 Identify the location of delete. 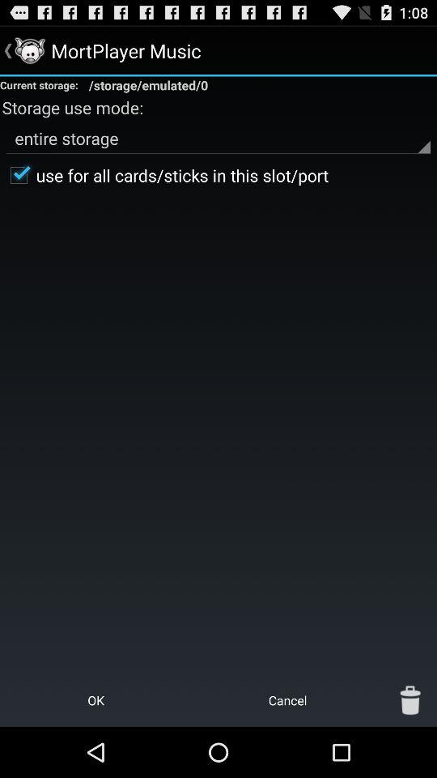
(410, 700).